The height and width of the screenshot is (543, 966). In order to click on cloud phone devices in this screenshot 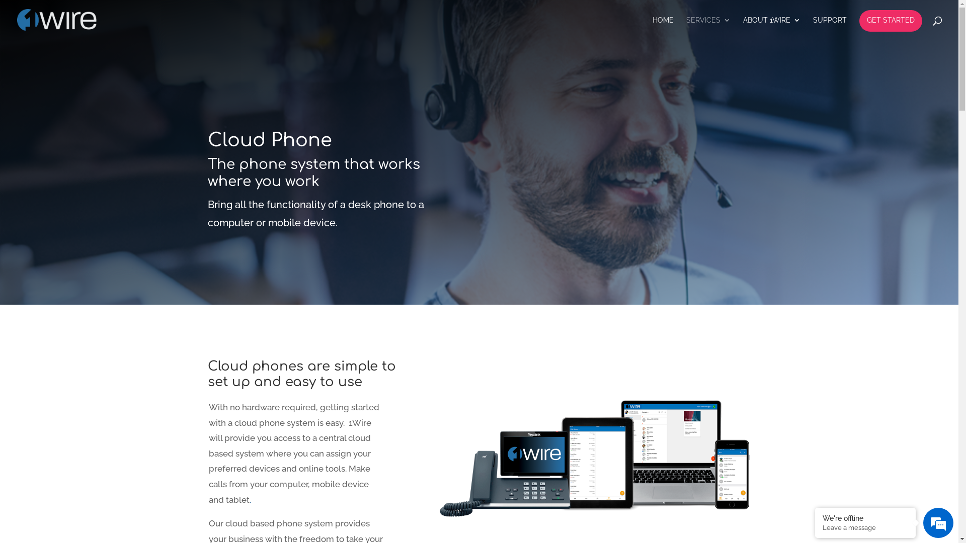, I will do `click(594, 459)`.